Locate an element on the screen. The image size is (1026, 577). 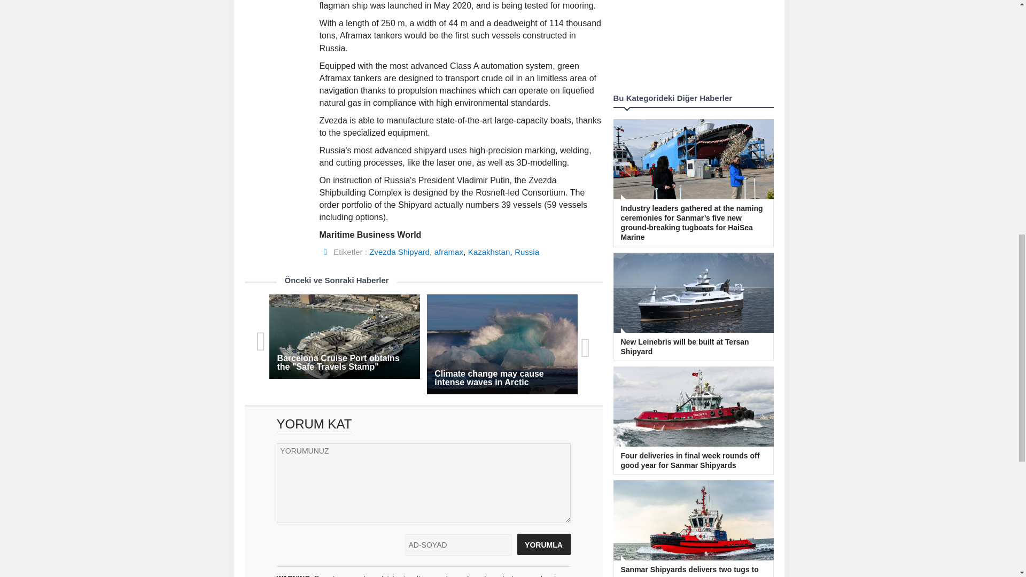
Zvezda Shipyard haberleri is located at coordinates (400, 252).